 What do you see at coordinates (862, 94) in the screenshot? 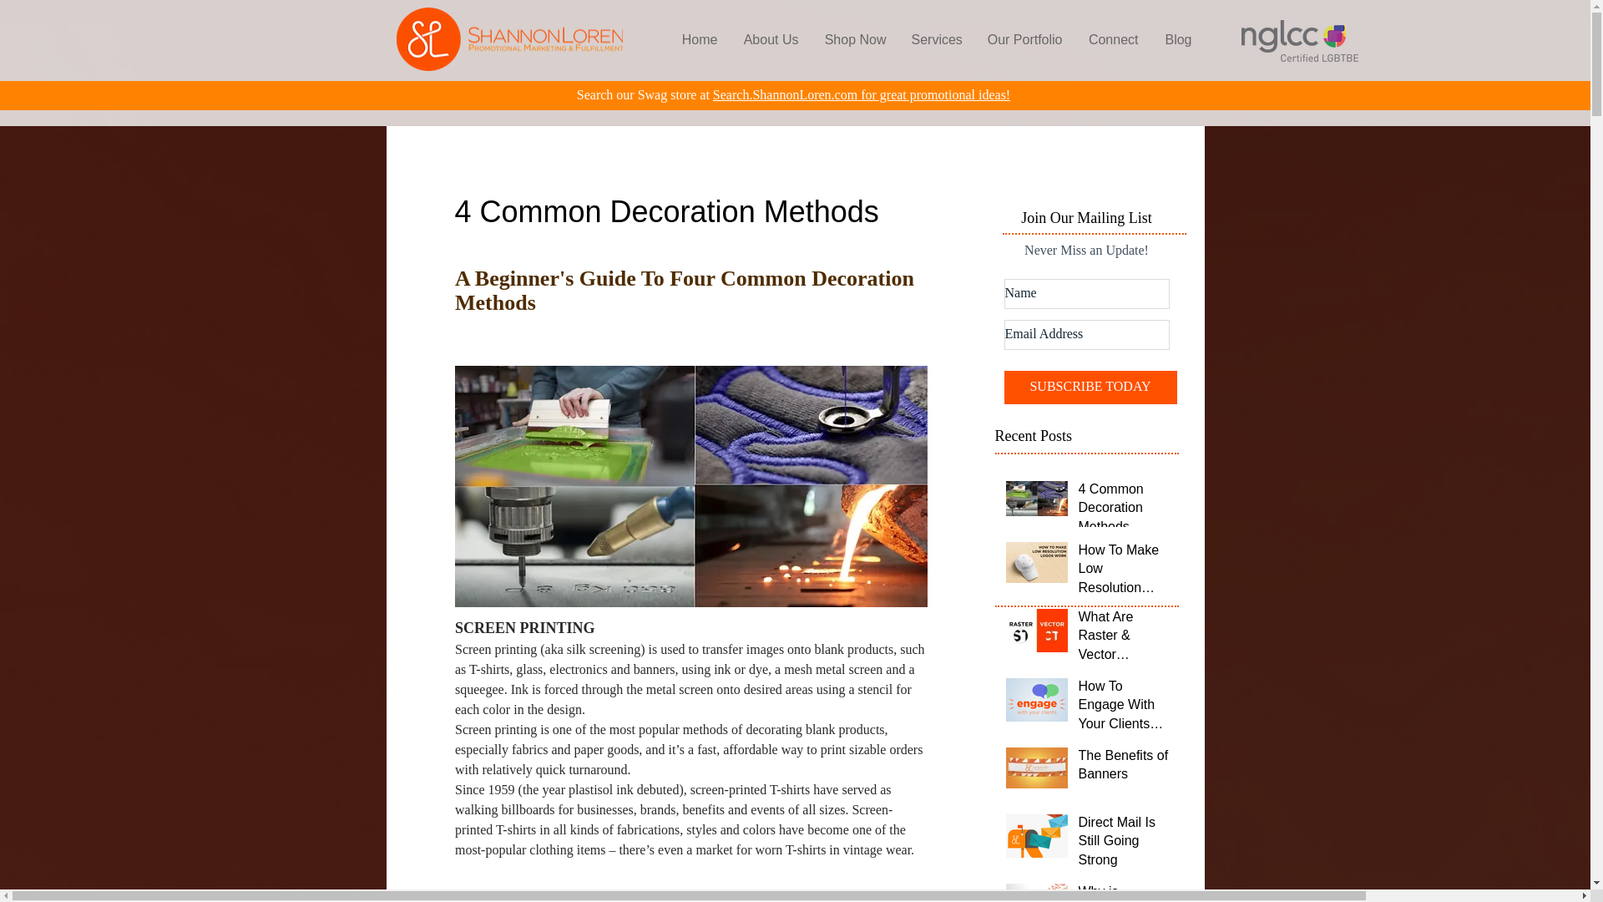
I see `Search.ShannonLoren.com for great promotional ideas!` at bounding box center [862, 94].